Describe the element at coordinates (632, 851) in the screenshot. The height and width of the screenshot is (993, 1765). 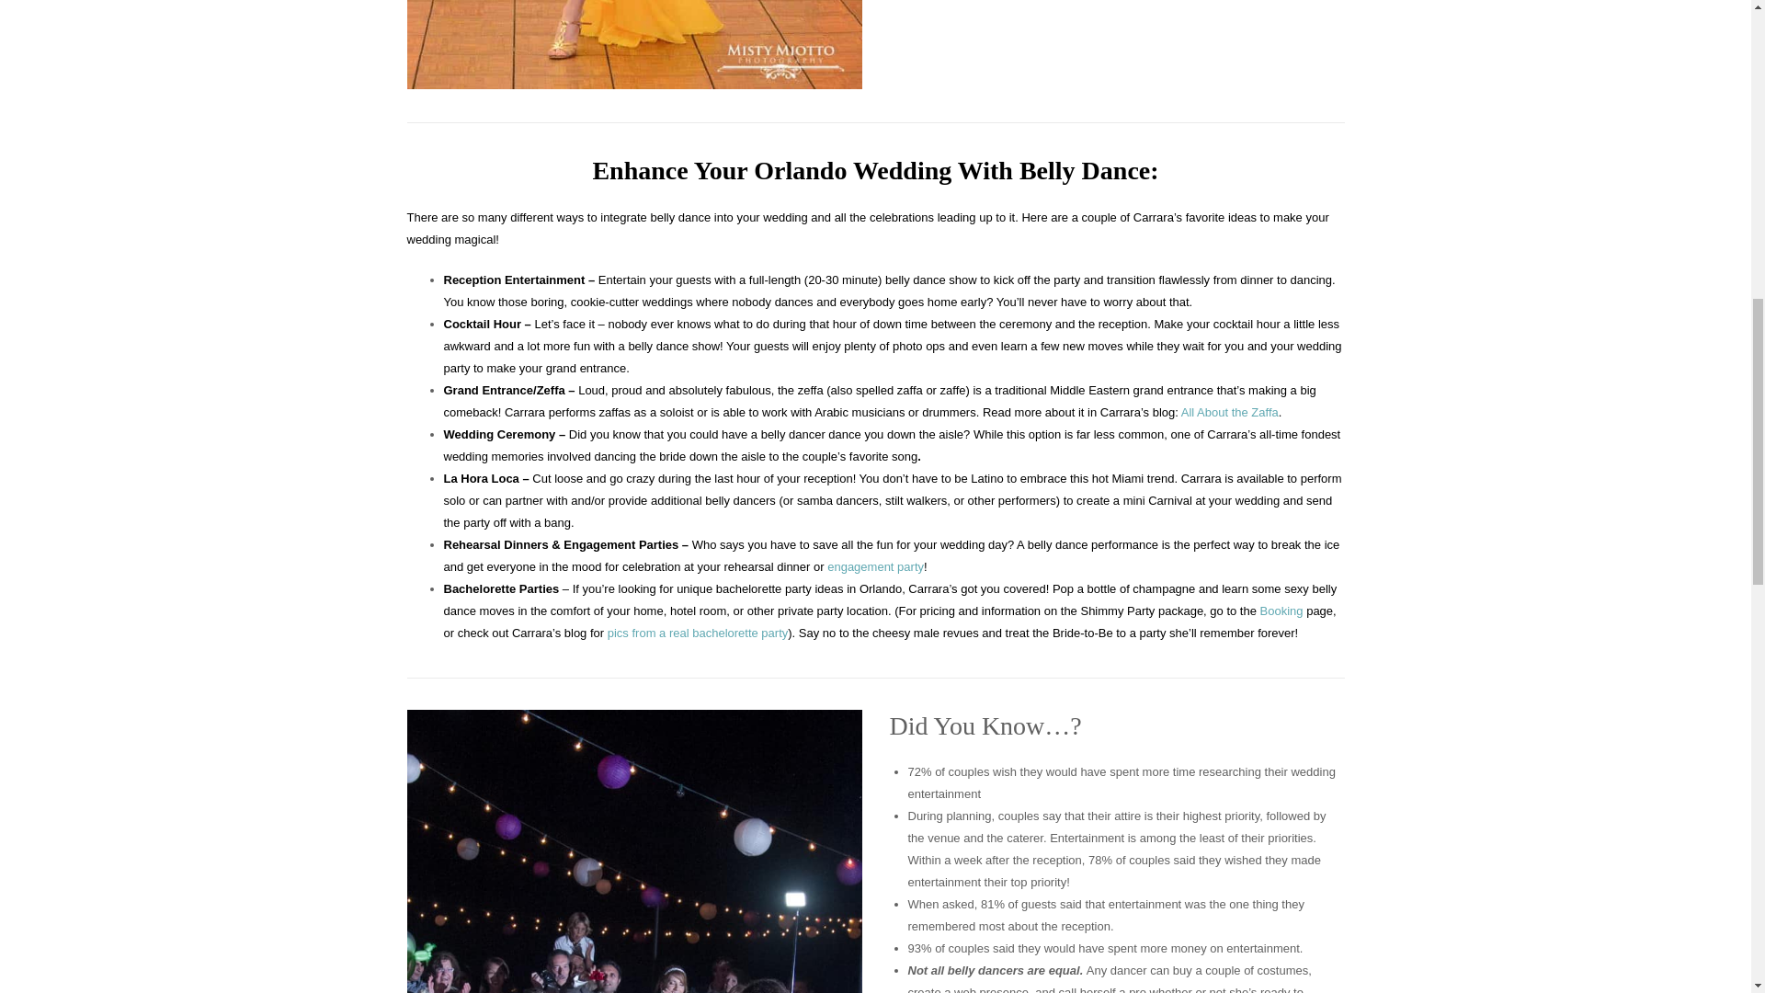
I see `BellyDancerFloridaWeddings` at that location.